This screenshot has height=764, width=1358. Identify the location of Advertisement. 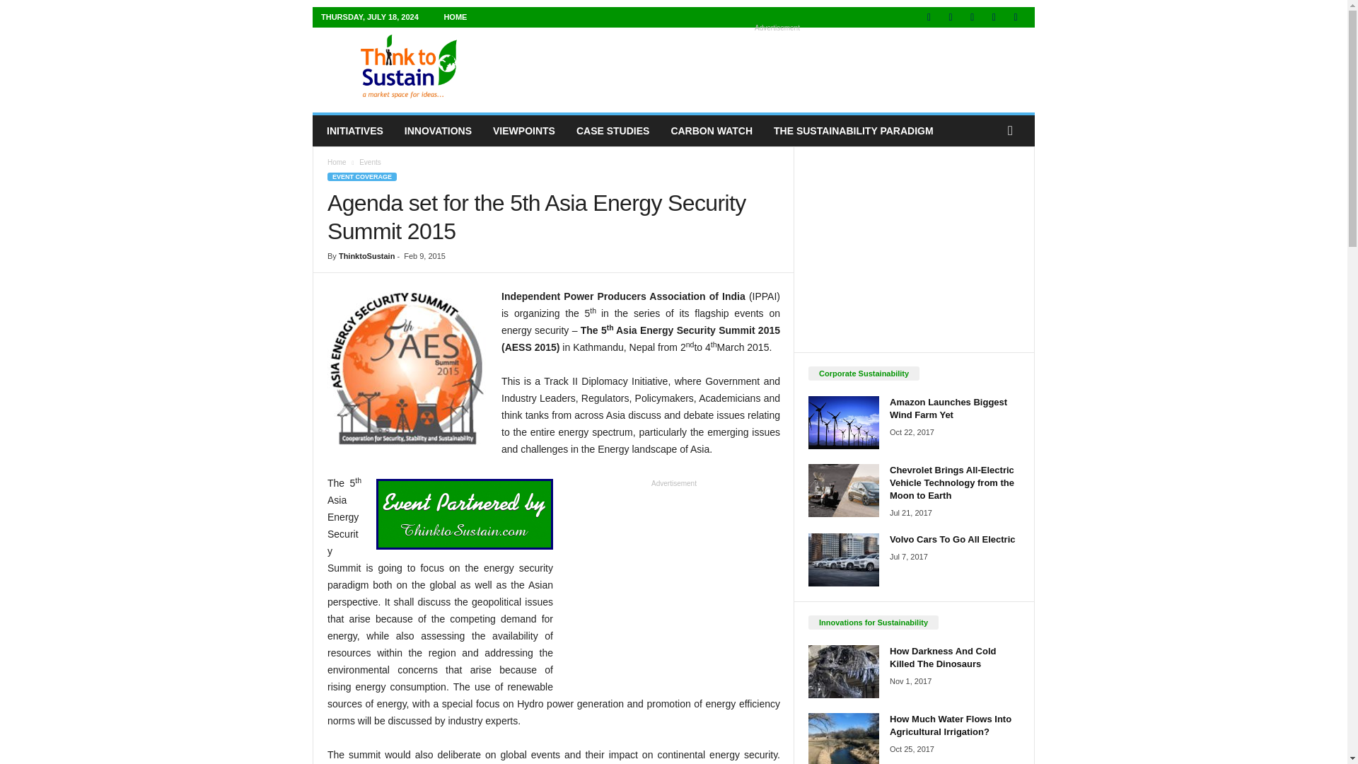
(777, 66).